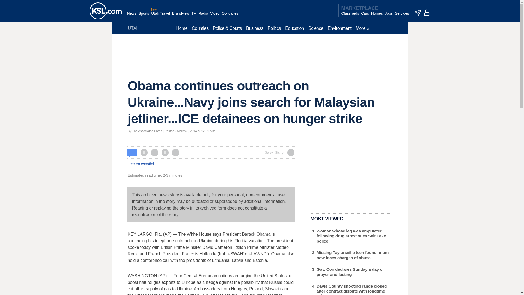  What do you see at coordinates (427, 13) in the screenshot?
I see `account - logged out` at bounding box center [427, 13].